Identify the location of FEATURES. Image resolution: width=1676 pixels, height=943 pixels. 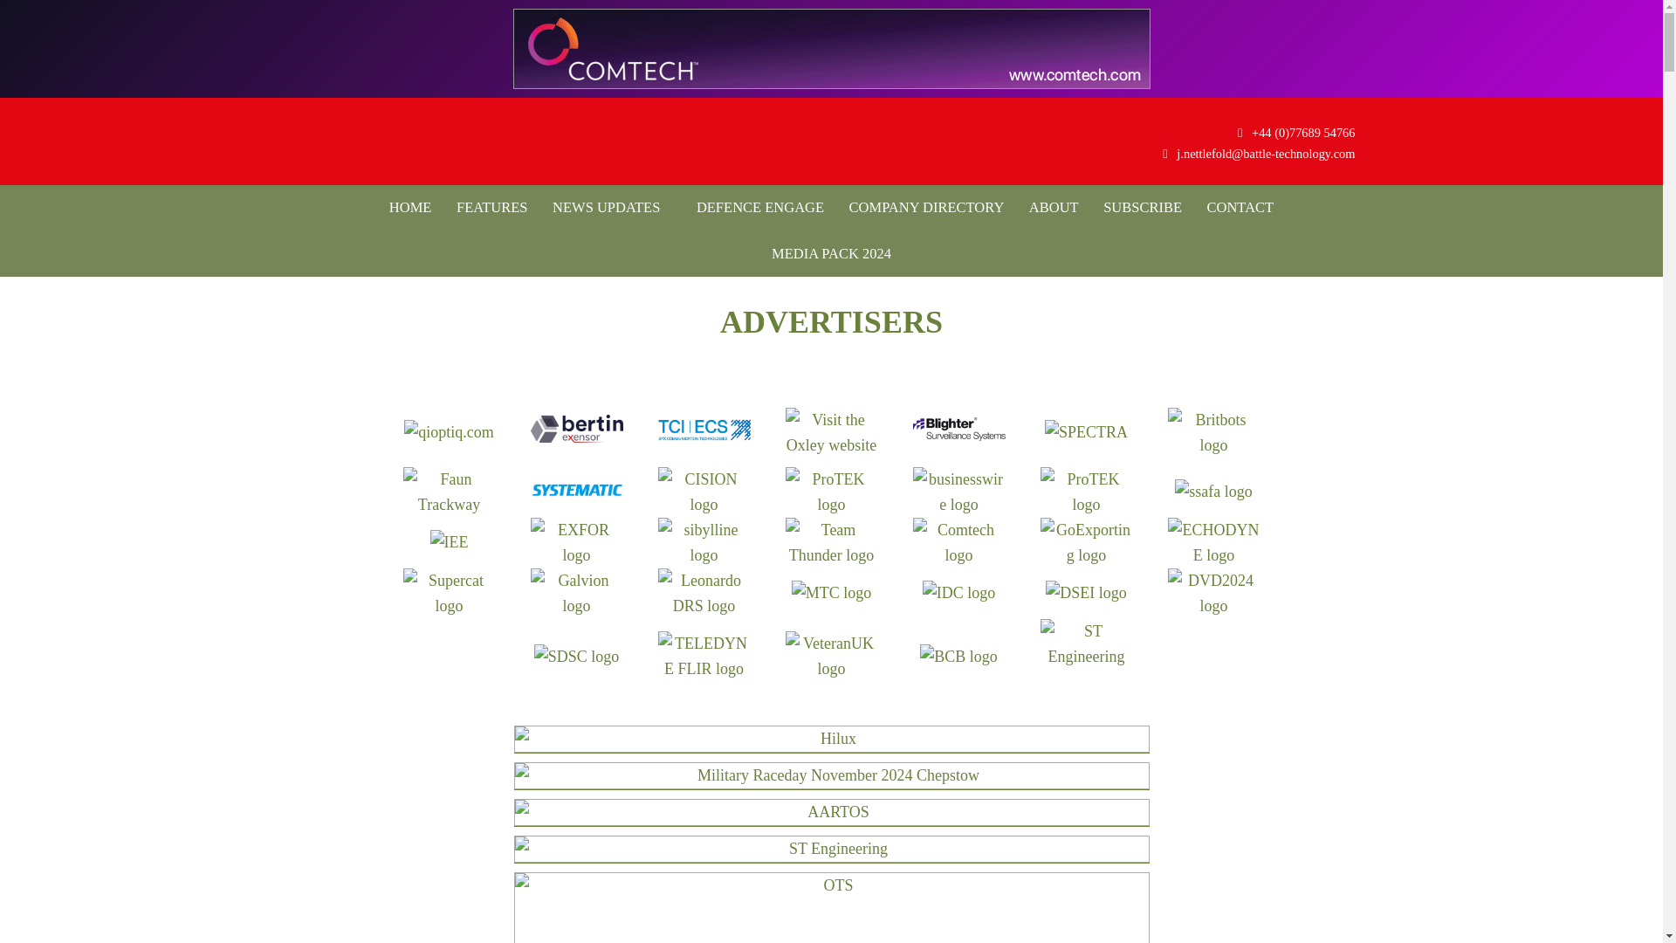
(491, 208).